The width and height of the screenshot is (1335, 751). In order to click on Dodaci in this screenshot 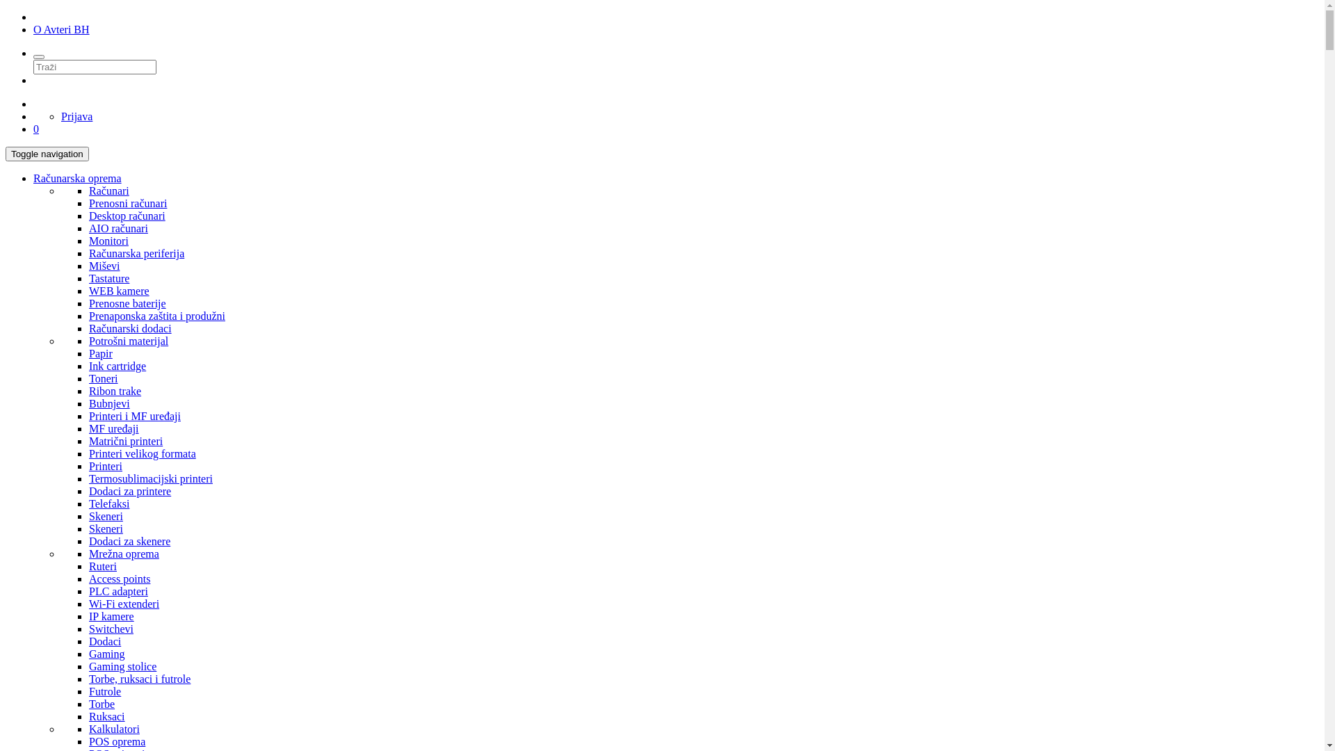, I will do `click(105, 641)`.